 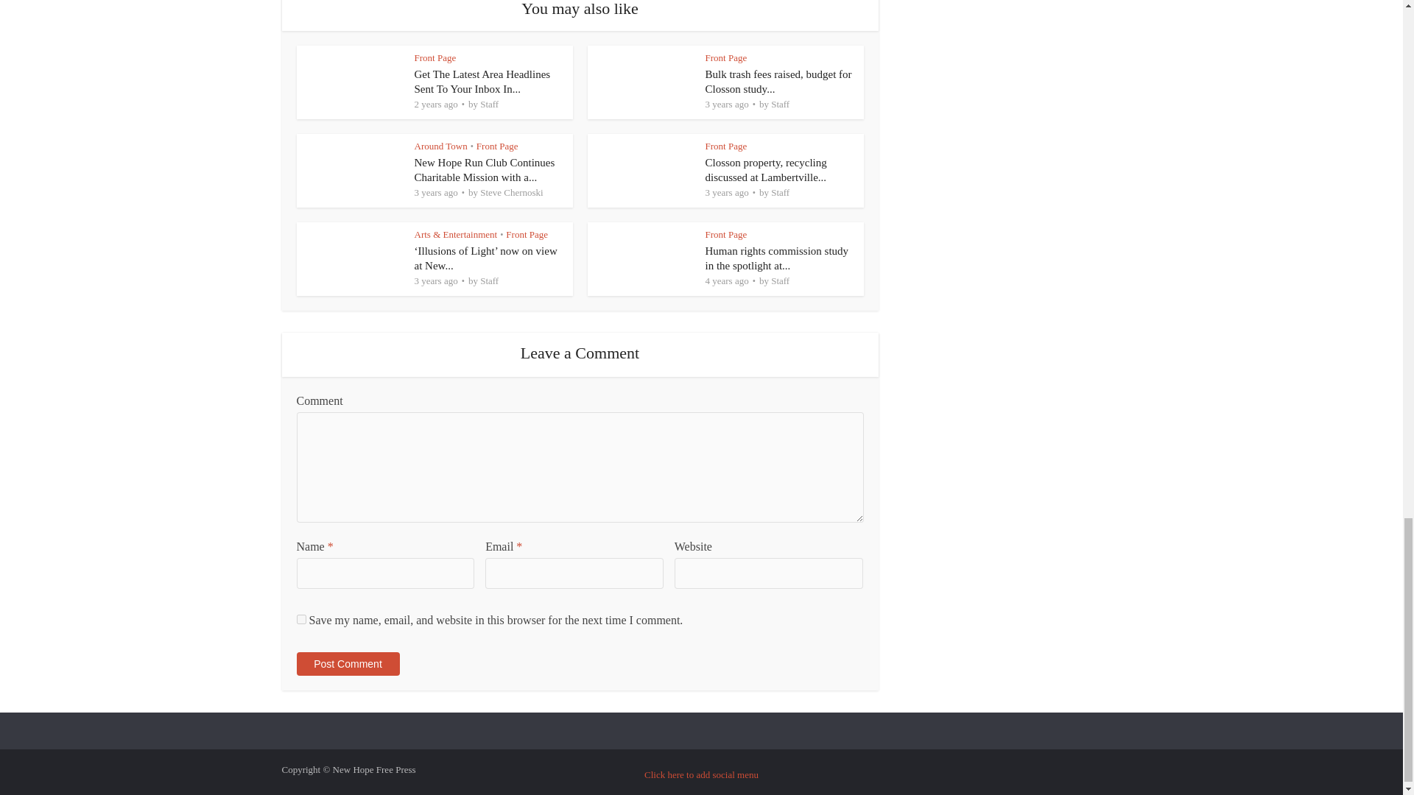 What do you see at coordinates (440, 146) in the screenshot?
I see `Around Town` at bounding box center [440, 146].